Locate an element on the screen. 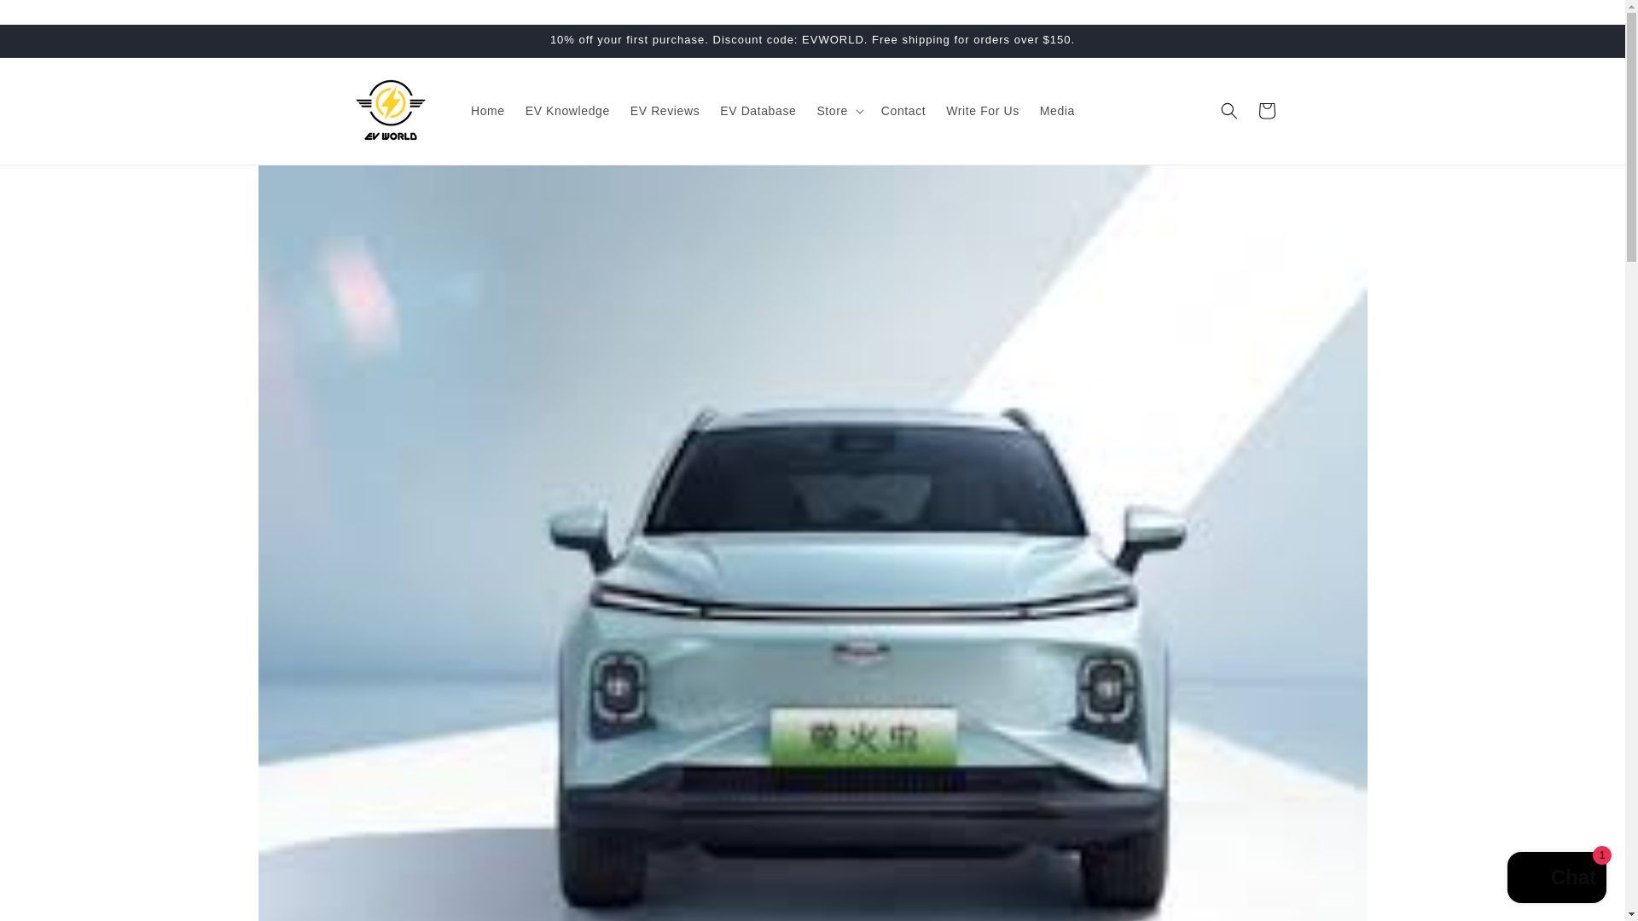 This screenshot has width=1638, height=921. Media is located at coordinates (1057, 111).